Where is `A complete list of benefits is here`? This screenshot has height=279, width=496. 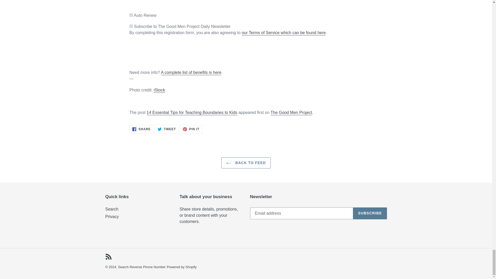 A complete list of benefits is here is located at coordinates (191, 73).